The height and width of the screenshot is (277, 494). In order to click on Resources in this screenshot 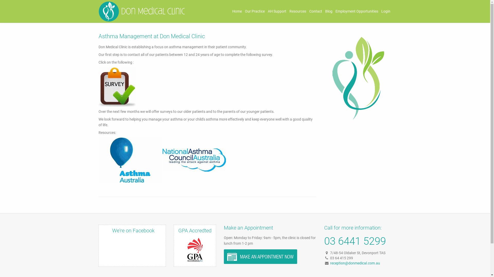, I will do `click(297, 11)`.